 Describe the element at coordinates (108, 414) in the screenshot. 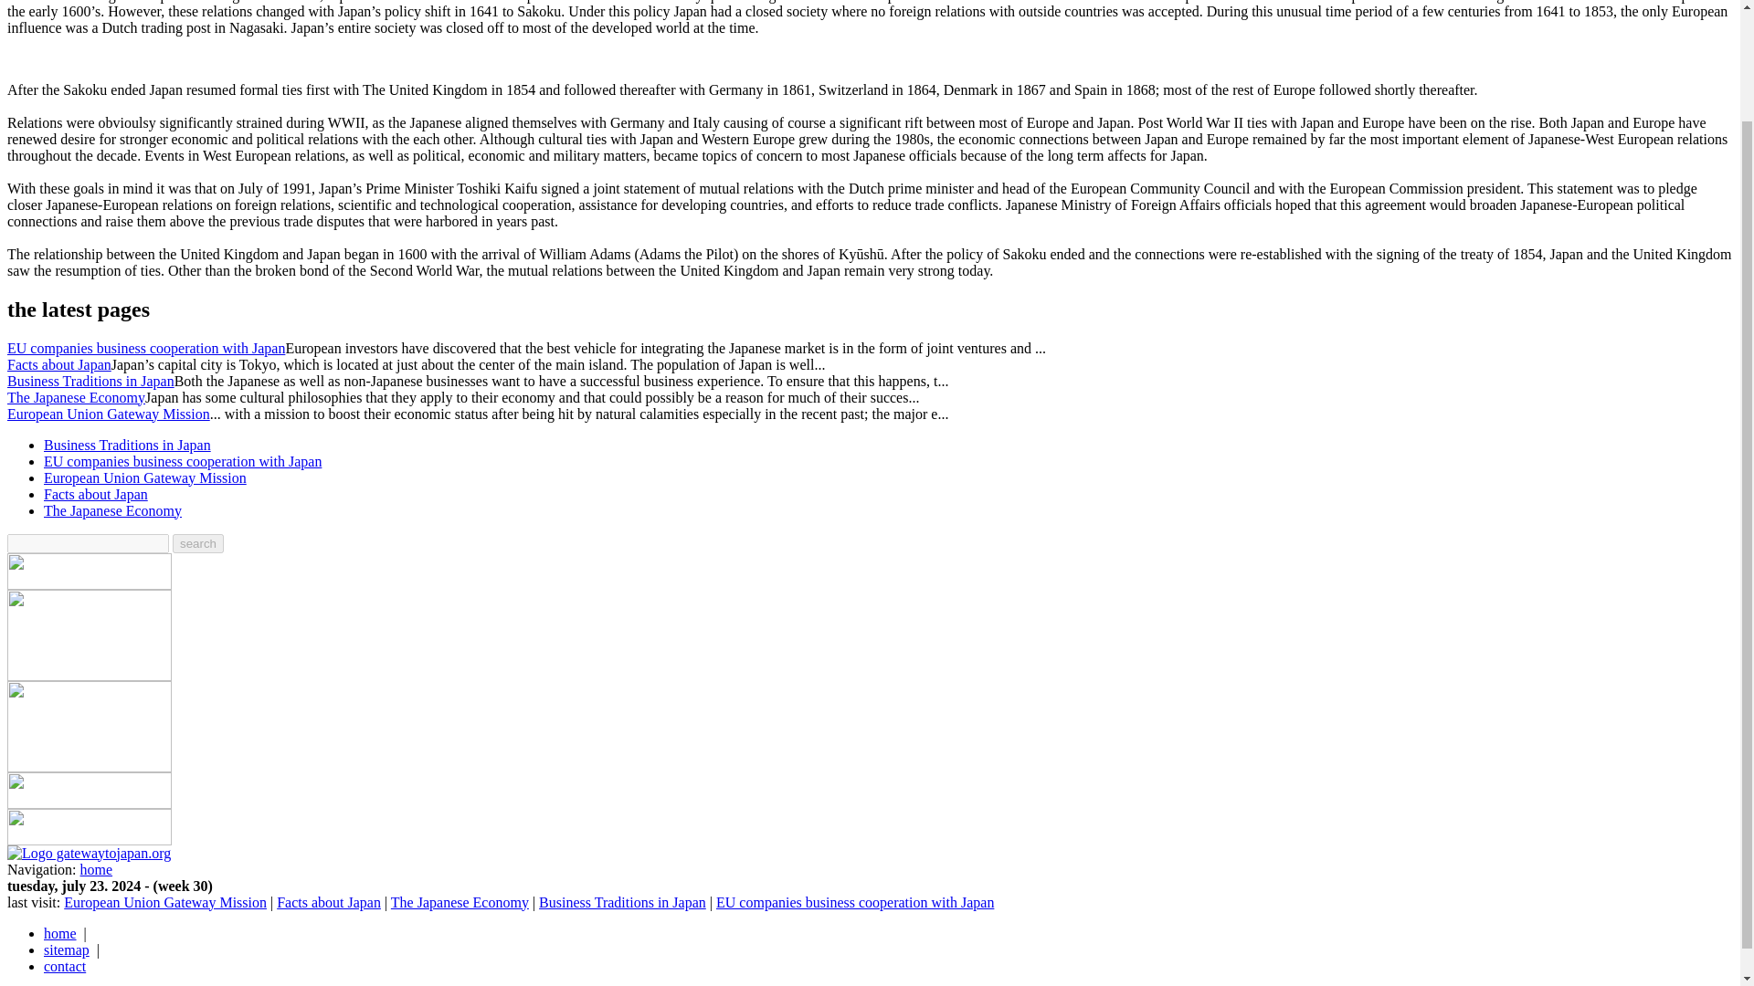

I see `European Union Gateway Mission` at that location.